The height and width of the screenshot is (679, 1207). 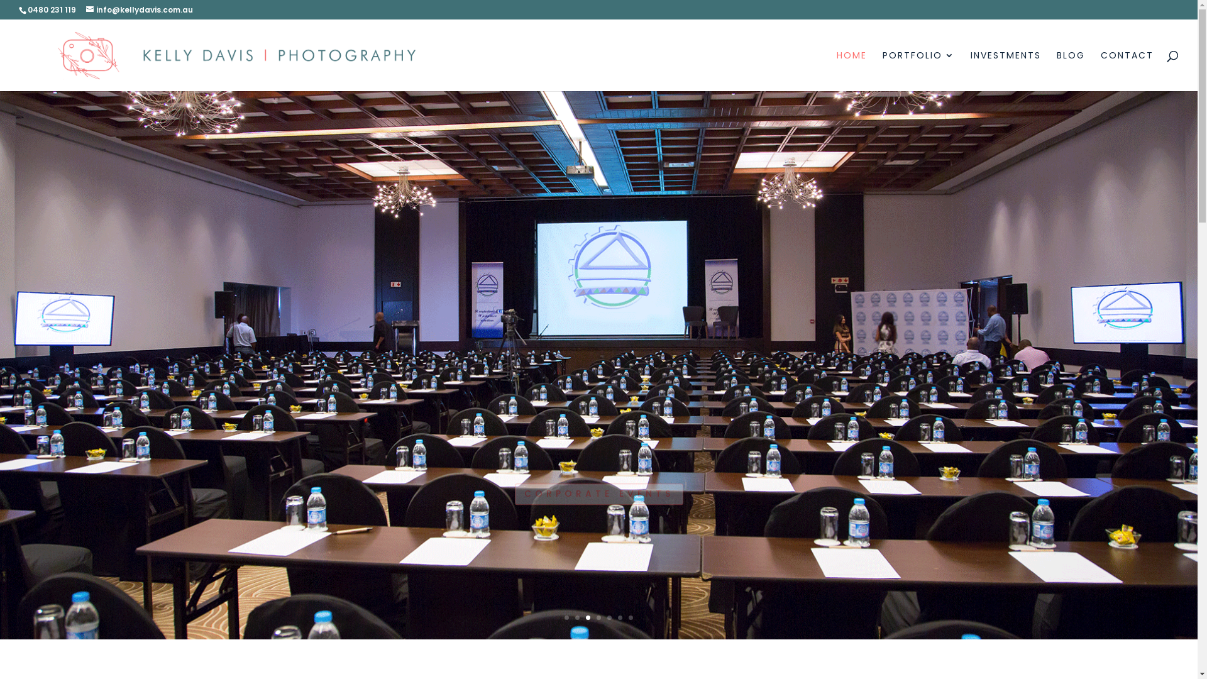 I want to click on WEDDINGS, so click(x=598, y=460).